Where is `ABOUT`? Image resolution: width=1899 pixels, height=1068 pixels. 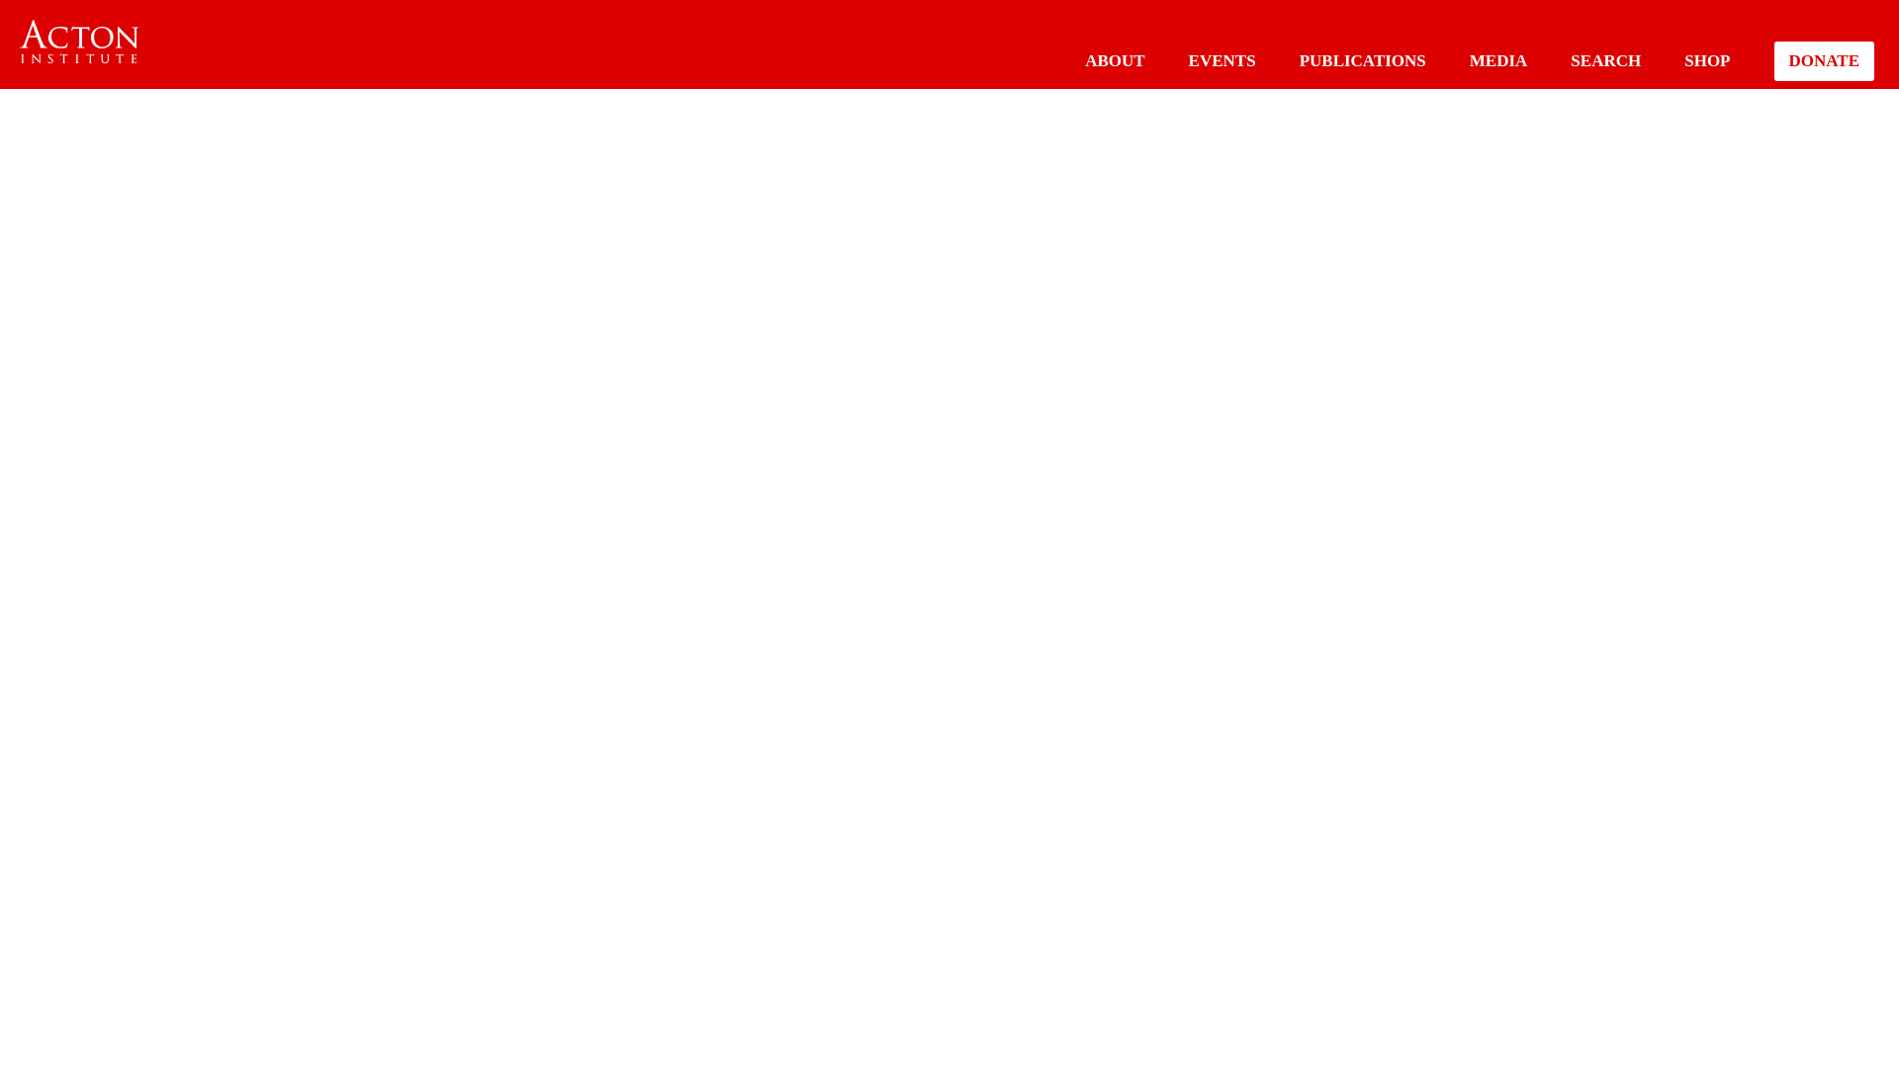
ABOUT is located at coordinates (1114, 60).